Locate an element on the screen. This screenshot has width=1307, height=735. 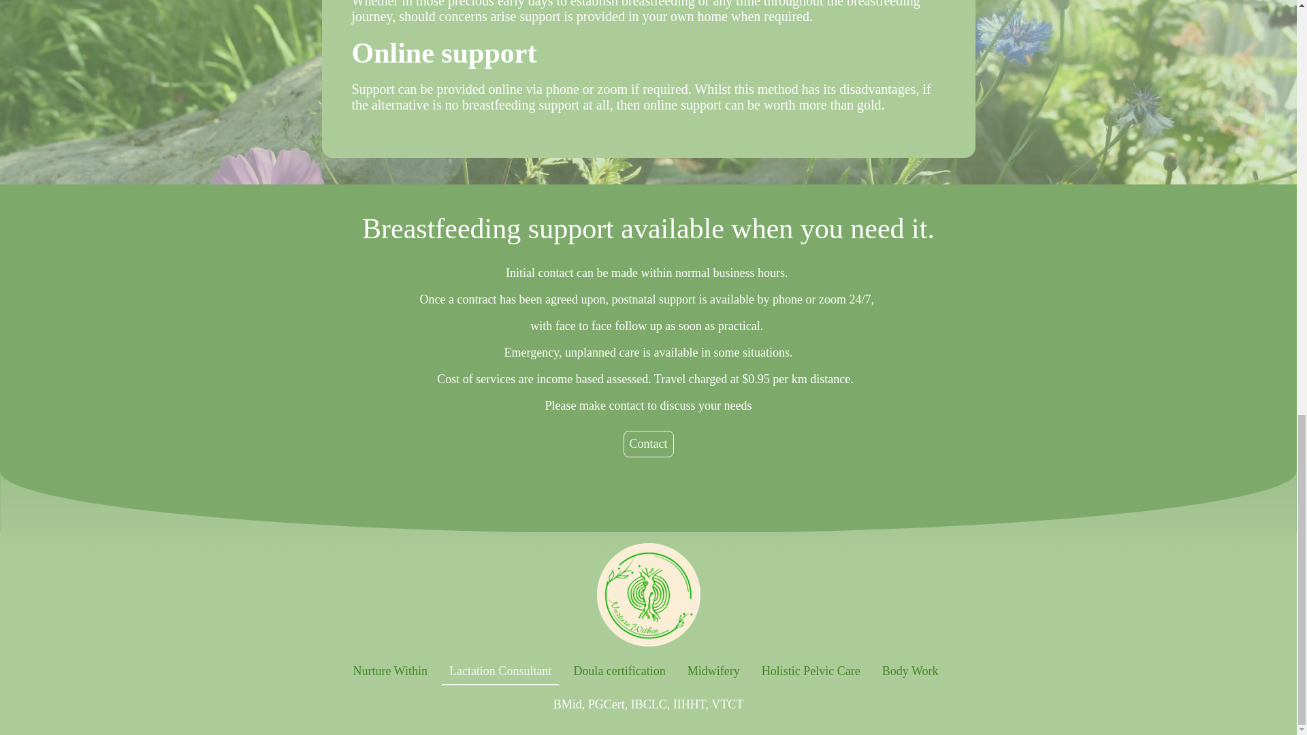
Lactation Consultant is located at coordinates (500, 671).